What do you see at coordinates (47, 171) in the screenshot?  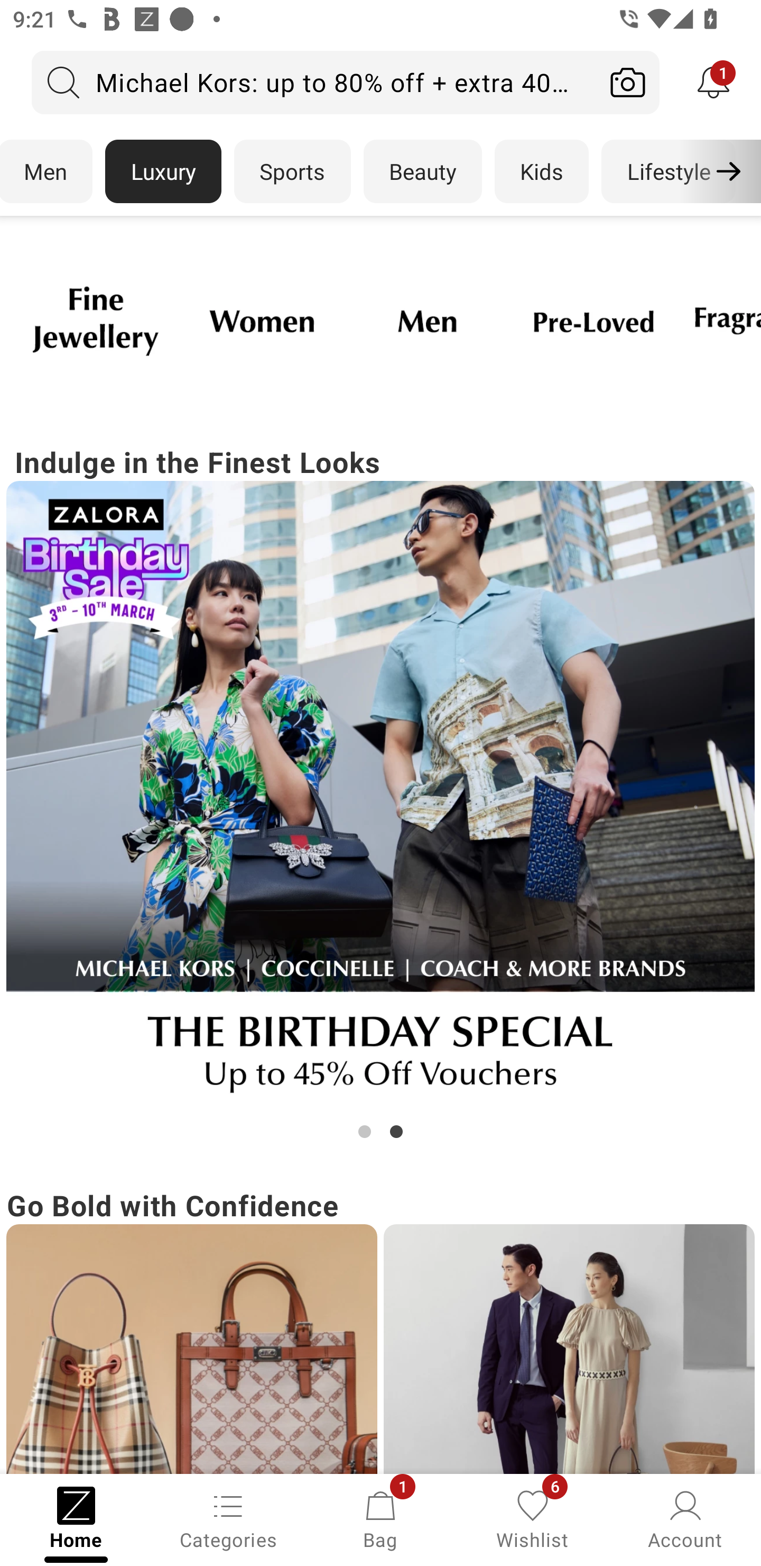 I see `Men` at bounding box center [47, 171].